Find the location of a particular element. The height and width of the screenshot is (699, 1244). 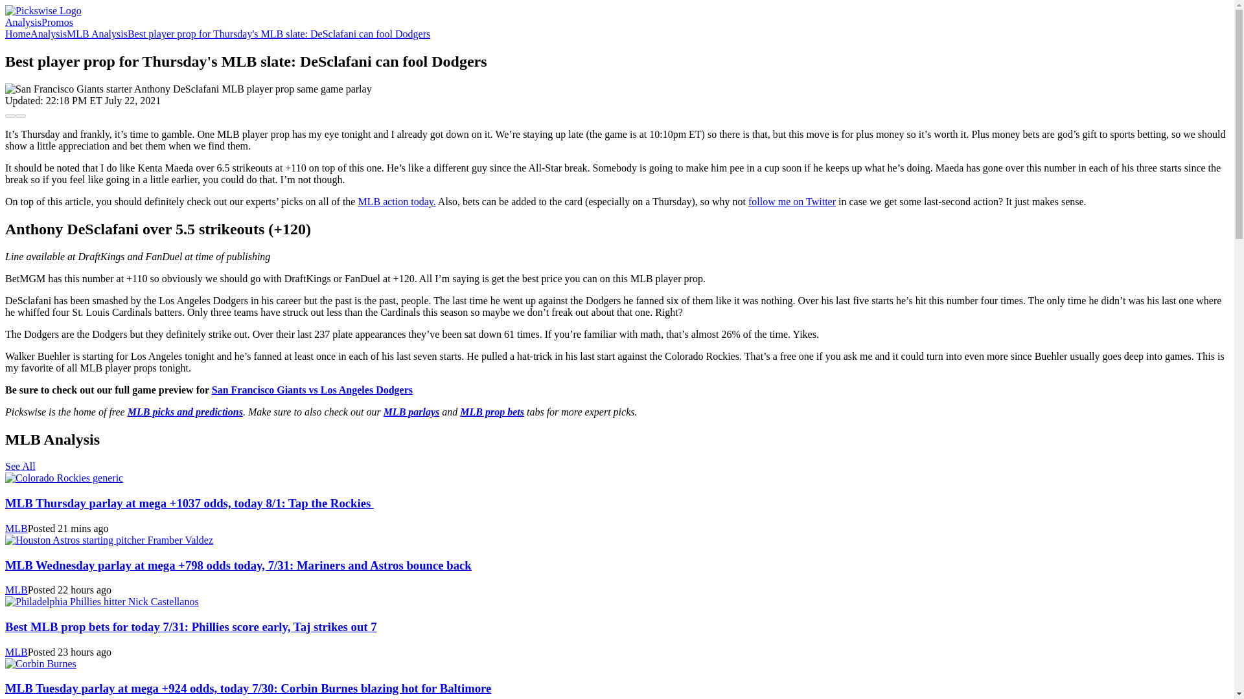

MLB is located at coordinates (16, 590).